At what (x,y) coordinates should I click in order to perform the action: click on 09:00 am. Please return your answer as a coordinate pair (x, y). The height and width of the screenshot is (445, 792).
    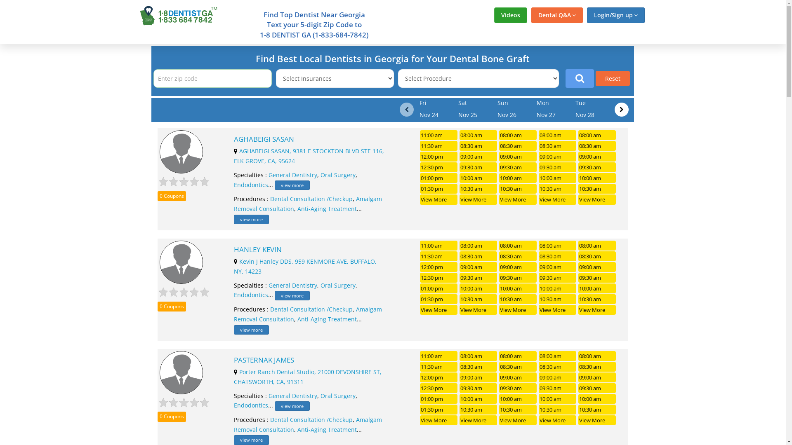
    Looking at the image, I should click on (478, 377).